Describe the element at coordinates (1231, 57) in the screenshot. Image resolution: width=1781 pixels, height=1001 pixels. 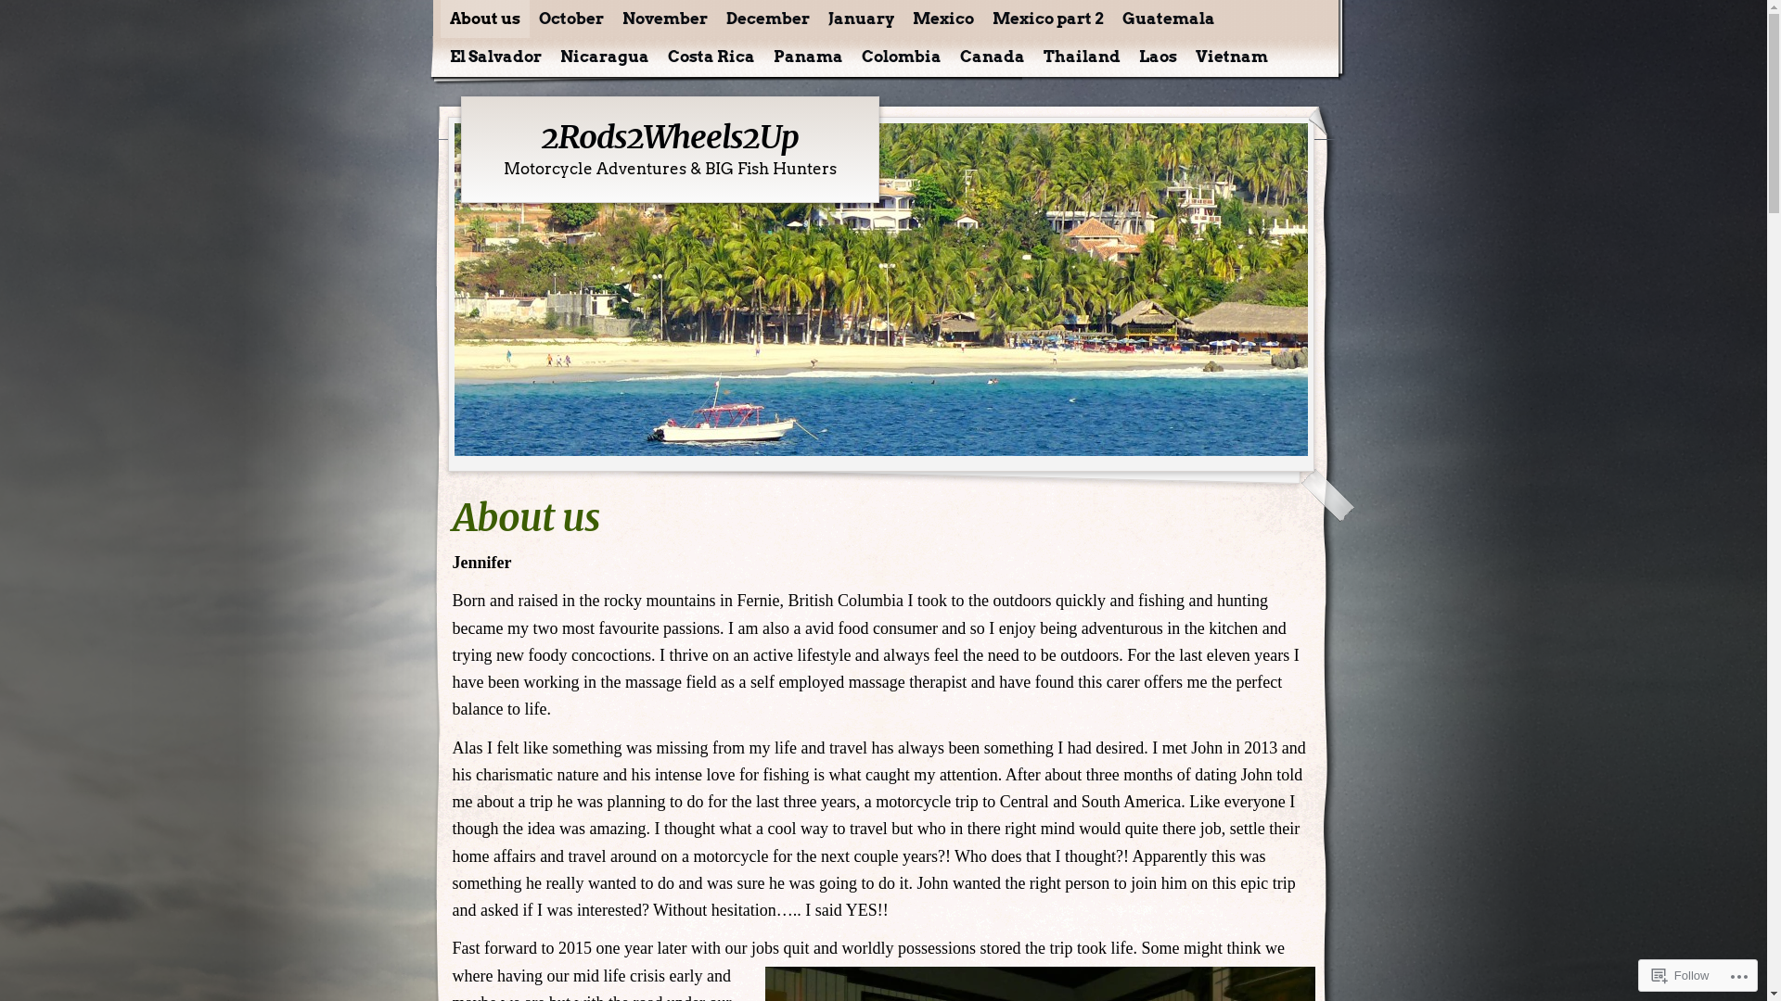
I see `Vietnam` at that location.